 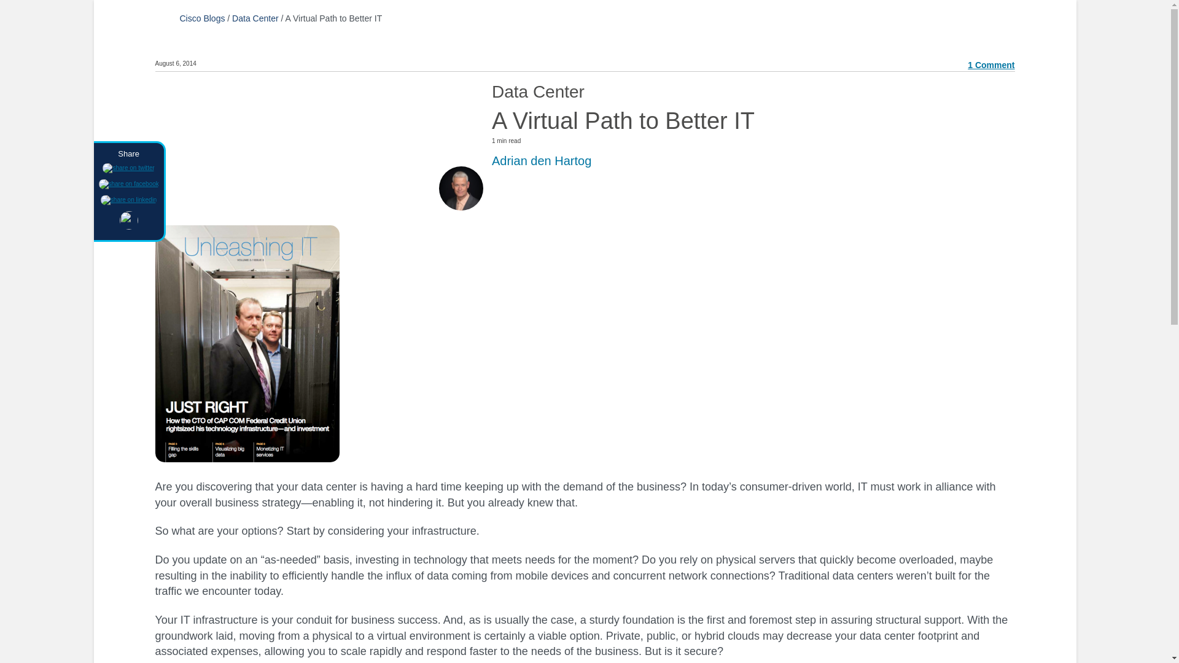 I want to click on Adrian den Hartog, so click(x=542, y=161).